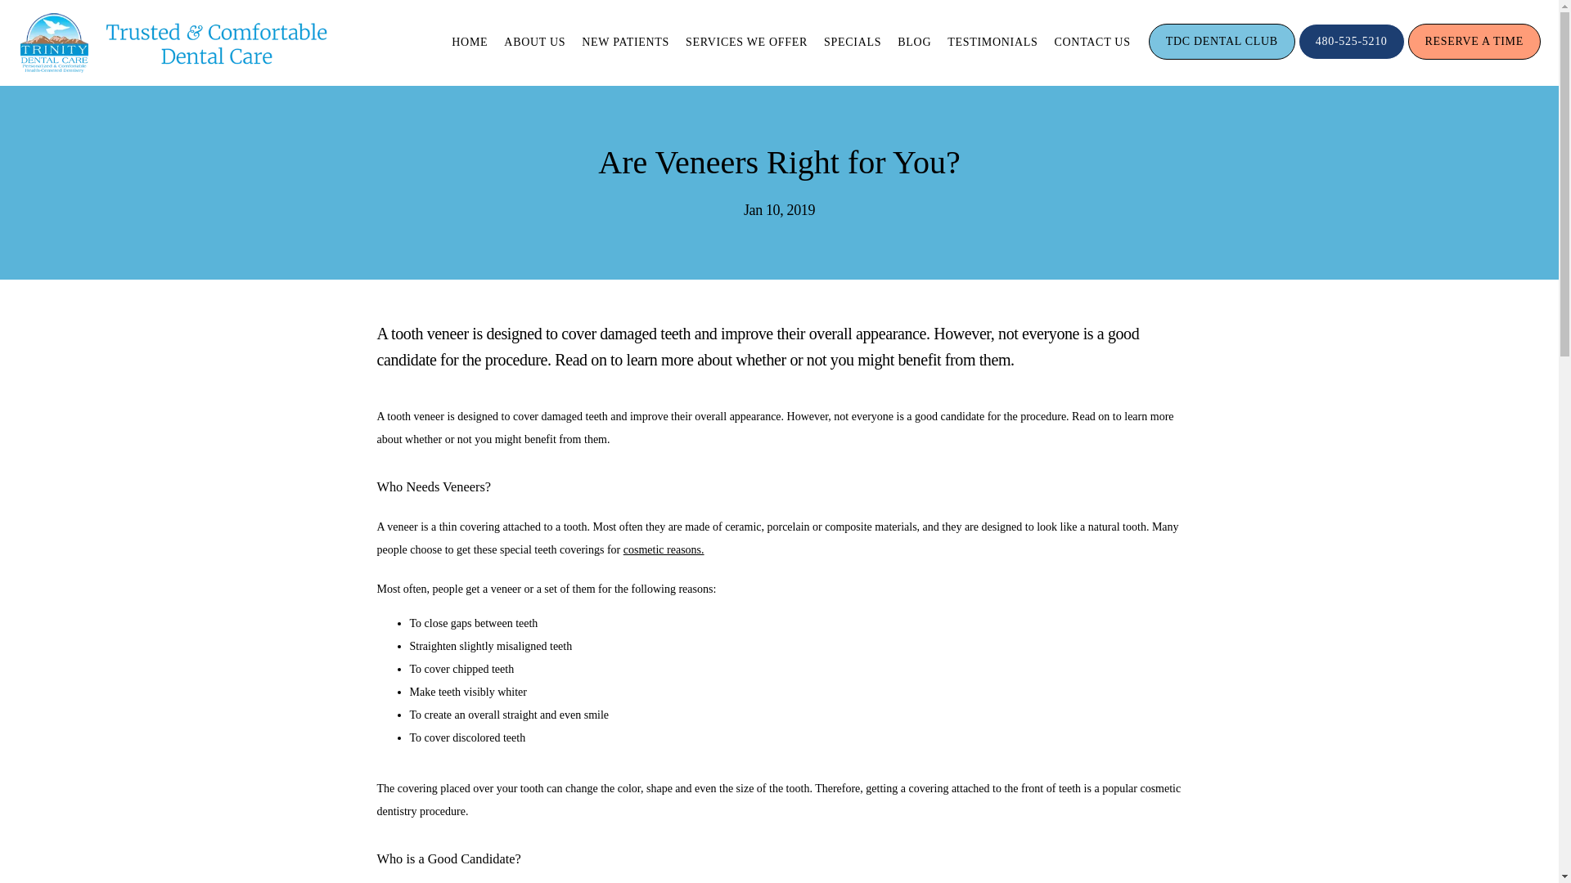 The image size is (1571, 883). Describe the element at coordinates (853, 43) in the screenshot. I see `SPECIALS` at that location.